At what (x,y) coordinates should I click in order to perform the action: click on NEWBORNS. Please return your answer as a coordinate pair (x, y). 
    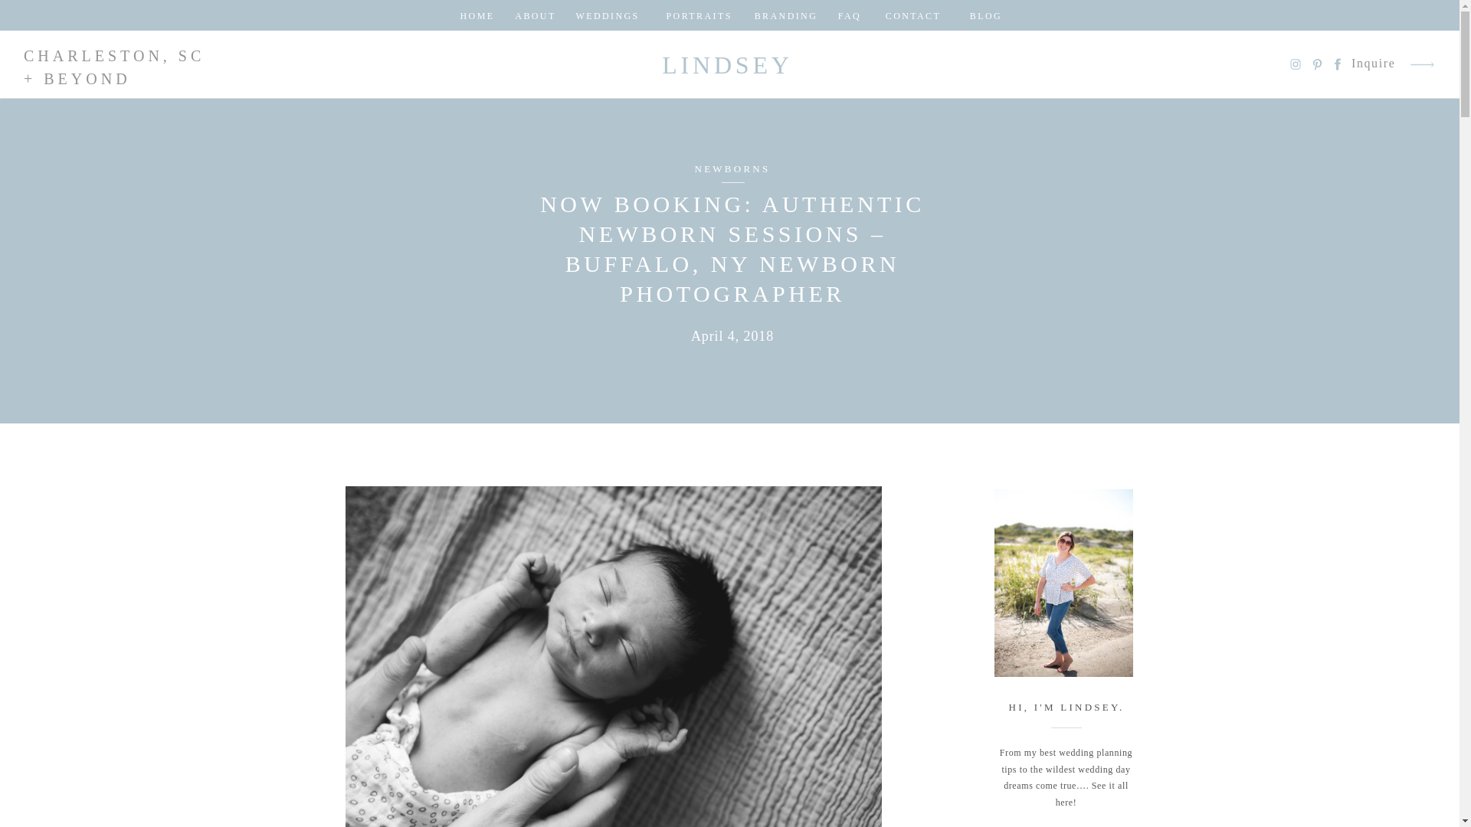
    Looking at the image, I should click on (732, 168).